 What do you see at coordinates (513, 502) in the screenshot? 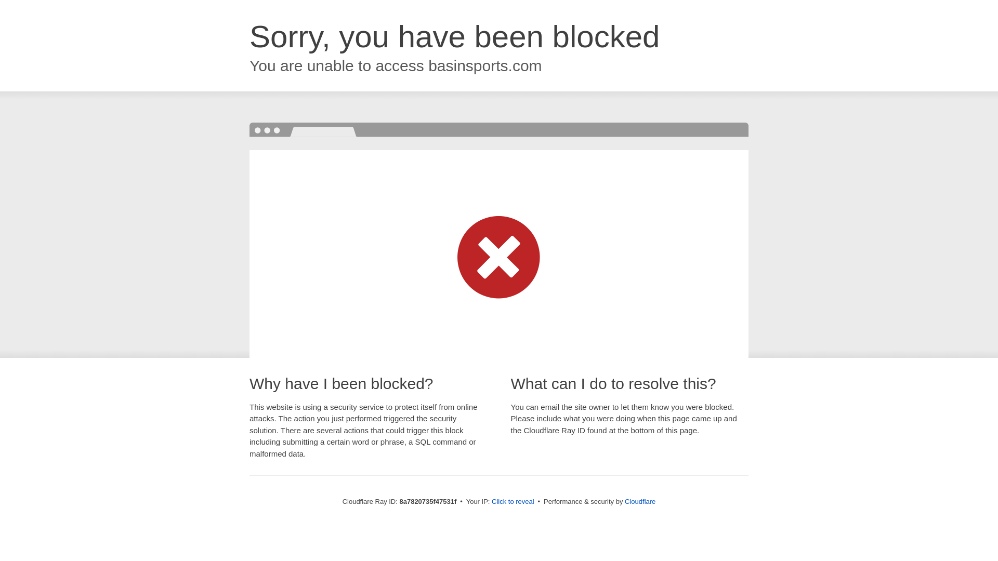
I see `Click to reveal` at bounding box center [513, 502].